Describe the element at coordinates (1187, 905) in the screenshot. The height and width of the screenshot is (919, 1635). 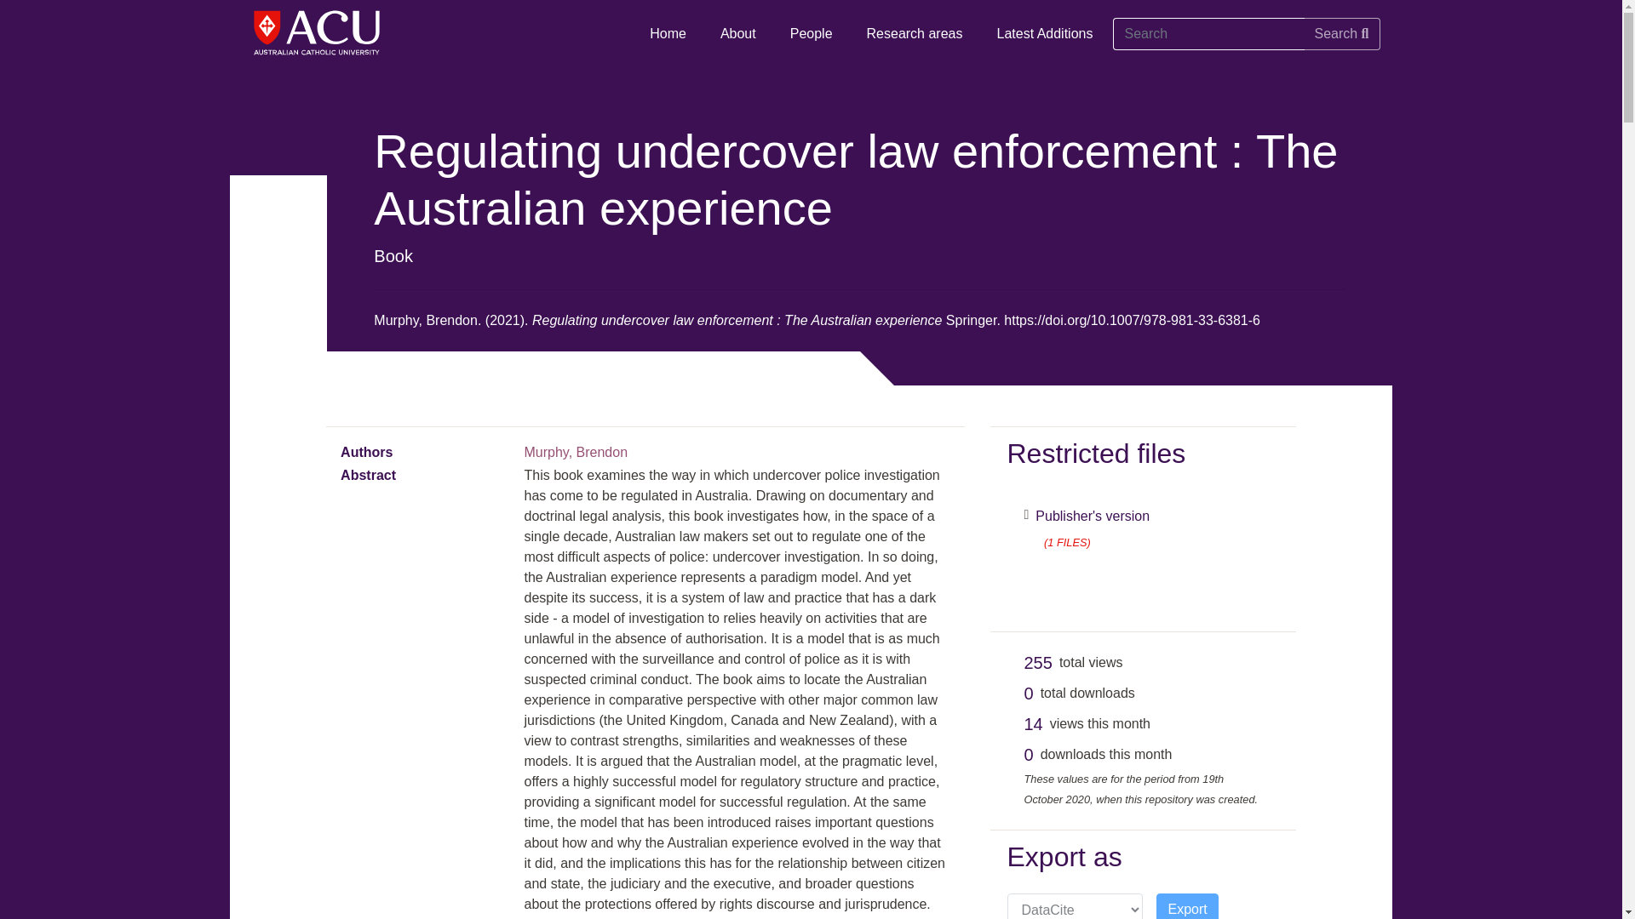
I see `Export` at that location.